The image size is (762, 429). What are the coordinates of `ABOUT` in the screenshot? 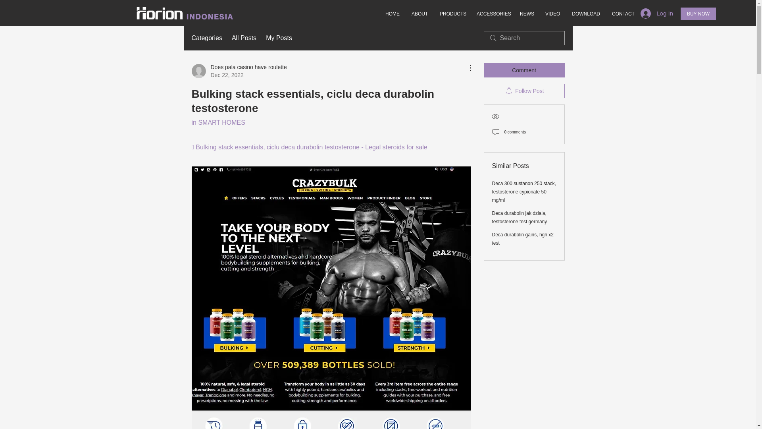 It's located at (524, 70).